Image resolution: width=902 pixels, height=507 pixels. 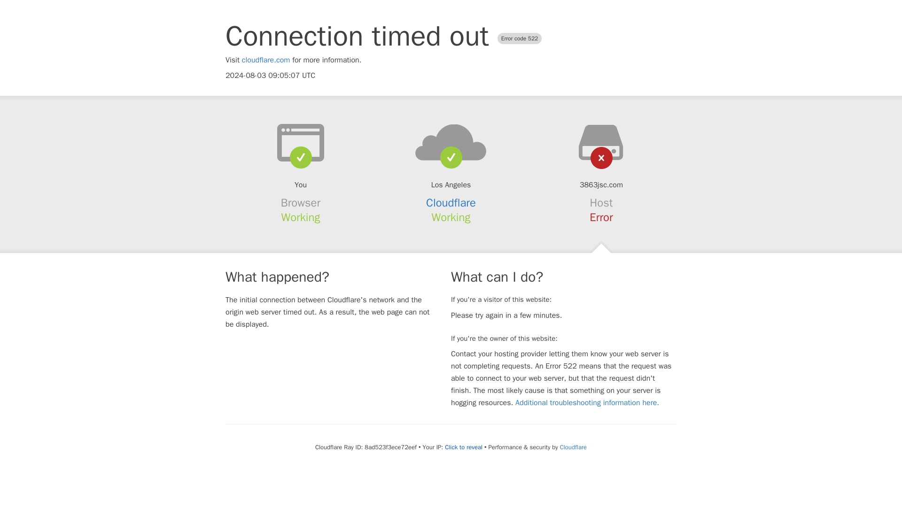 I want to click on Cloudflare, so click(x=451, y=203).